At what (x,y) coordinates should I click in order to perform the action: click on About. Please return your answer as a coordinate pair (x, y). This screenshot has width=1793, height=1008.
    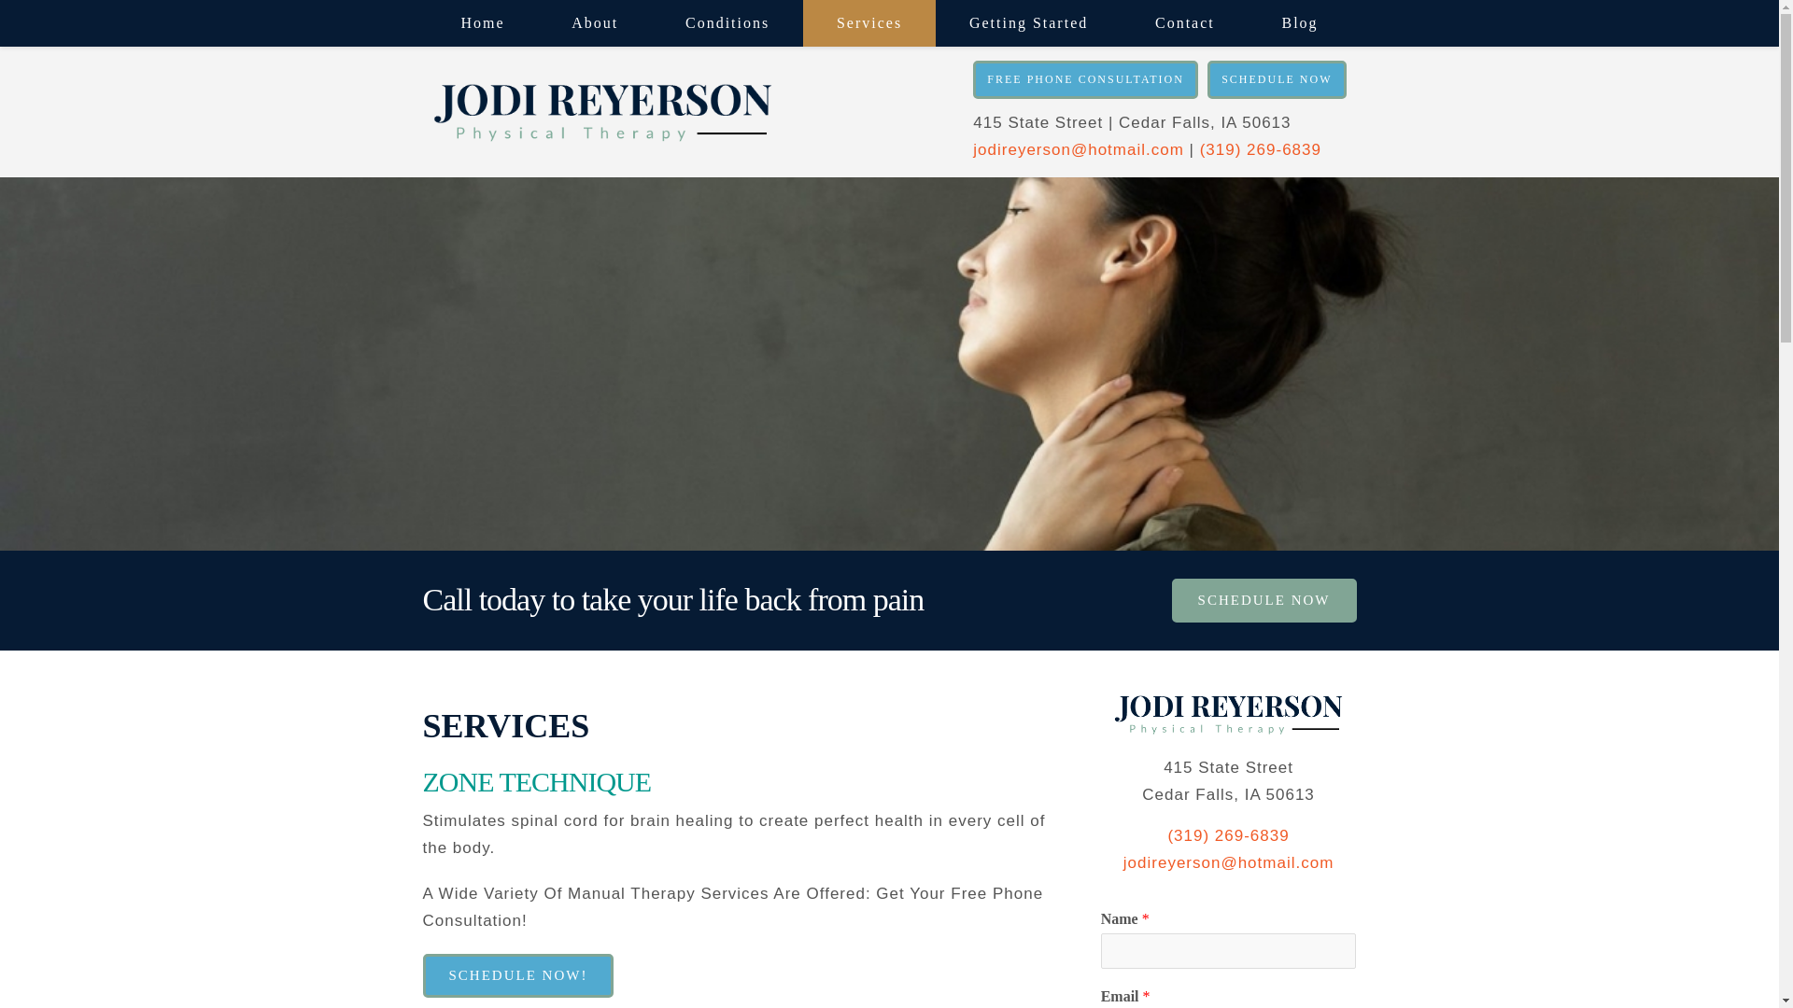
    Looking at the image, I should click on (595, 22).